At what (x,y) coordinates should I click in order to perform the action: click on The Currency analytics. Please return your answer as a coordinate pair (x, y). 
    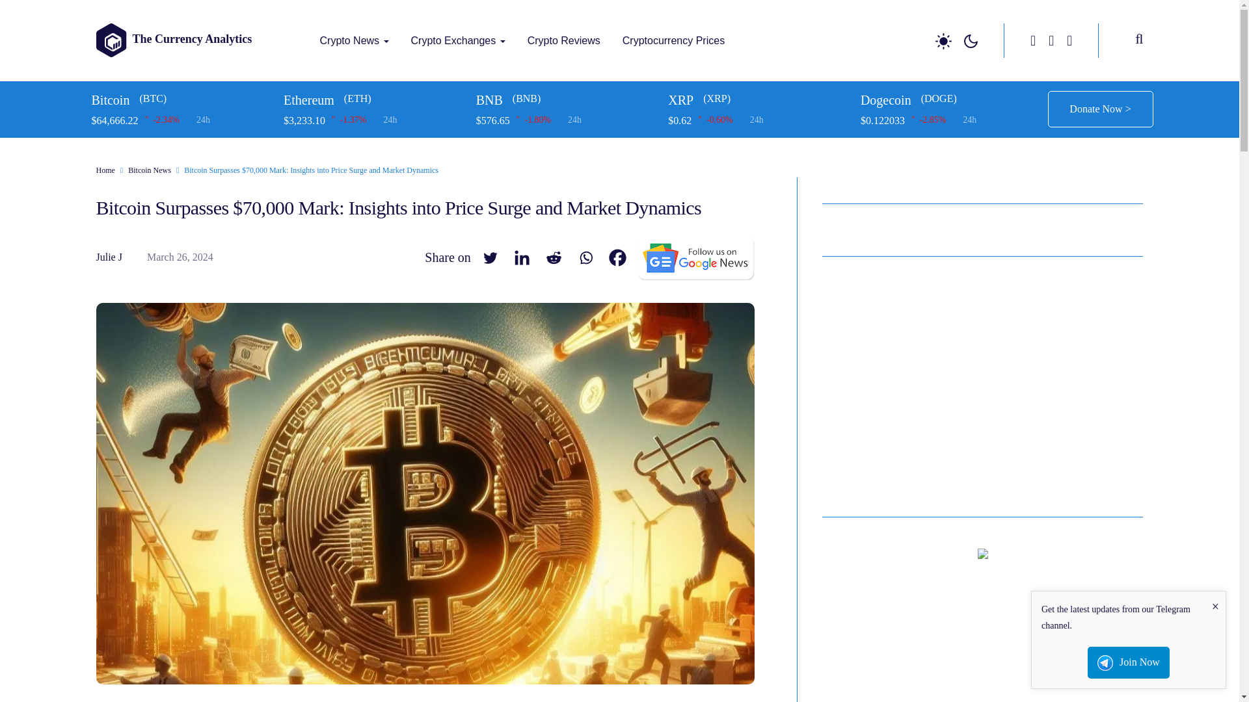
    Looking at the image, I should click on (325, 66).